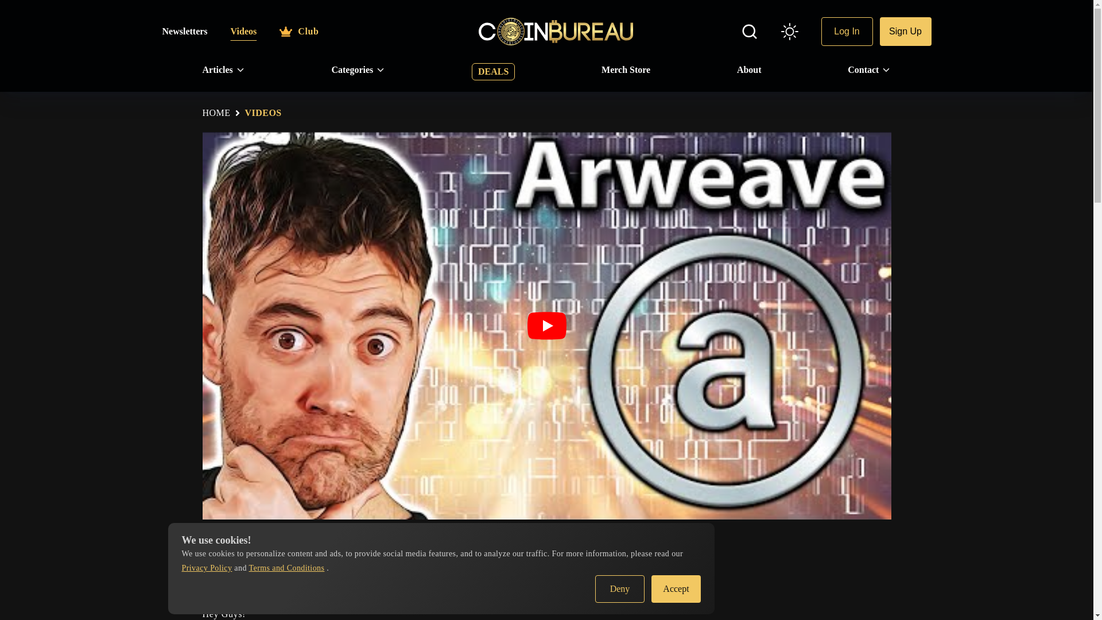  What do you see at coordinates (749, 70) in the screenshot?
I see `About` at bounding box center [749, 70].